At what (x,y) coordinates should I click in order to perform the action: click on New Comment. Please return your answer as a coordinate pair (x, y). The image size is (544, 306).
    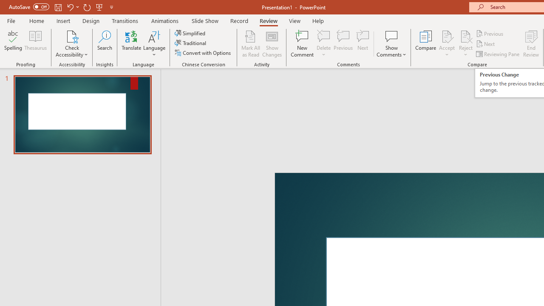
    Looking at the image, I should click on (303, 43).